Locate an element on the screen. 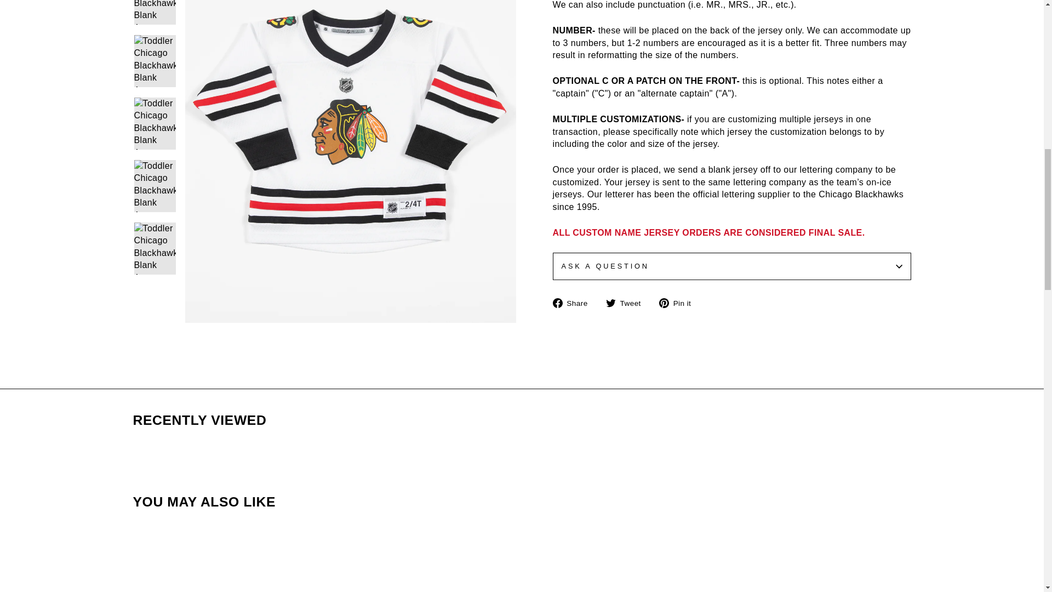 The width and height of the screenshot is (1052, 592). Share on Facebook is located at coordinates (574, 303).